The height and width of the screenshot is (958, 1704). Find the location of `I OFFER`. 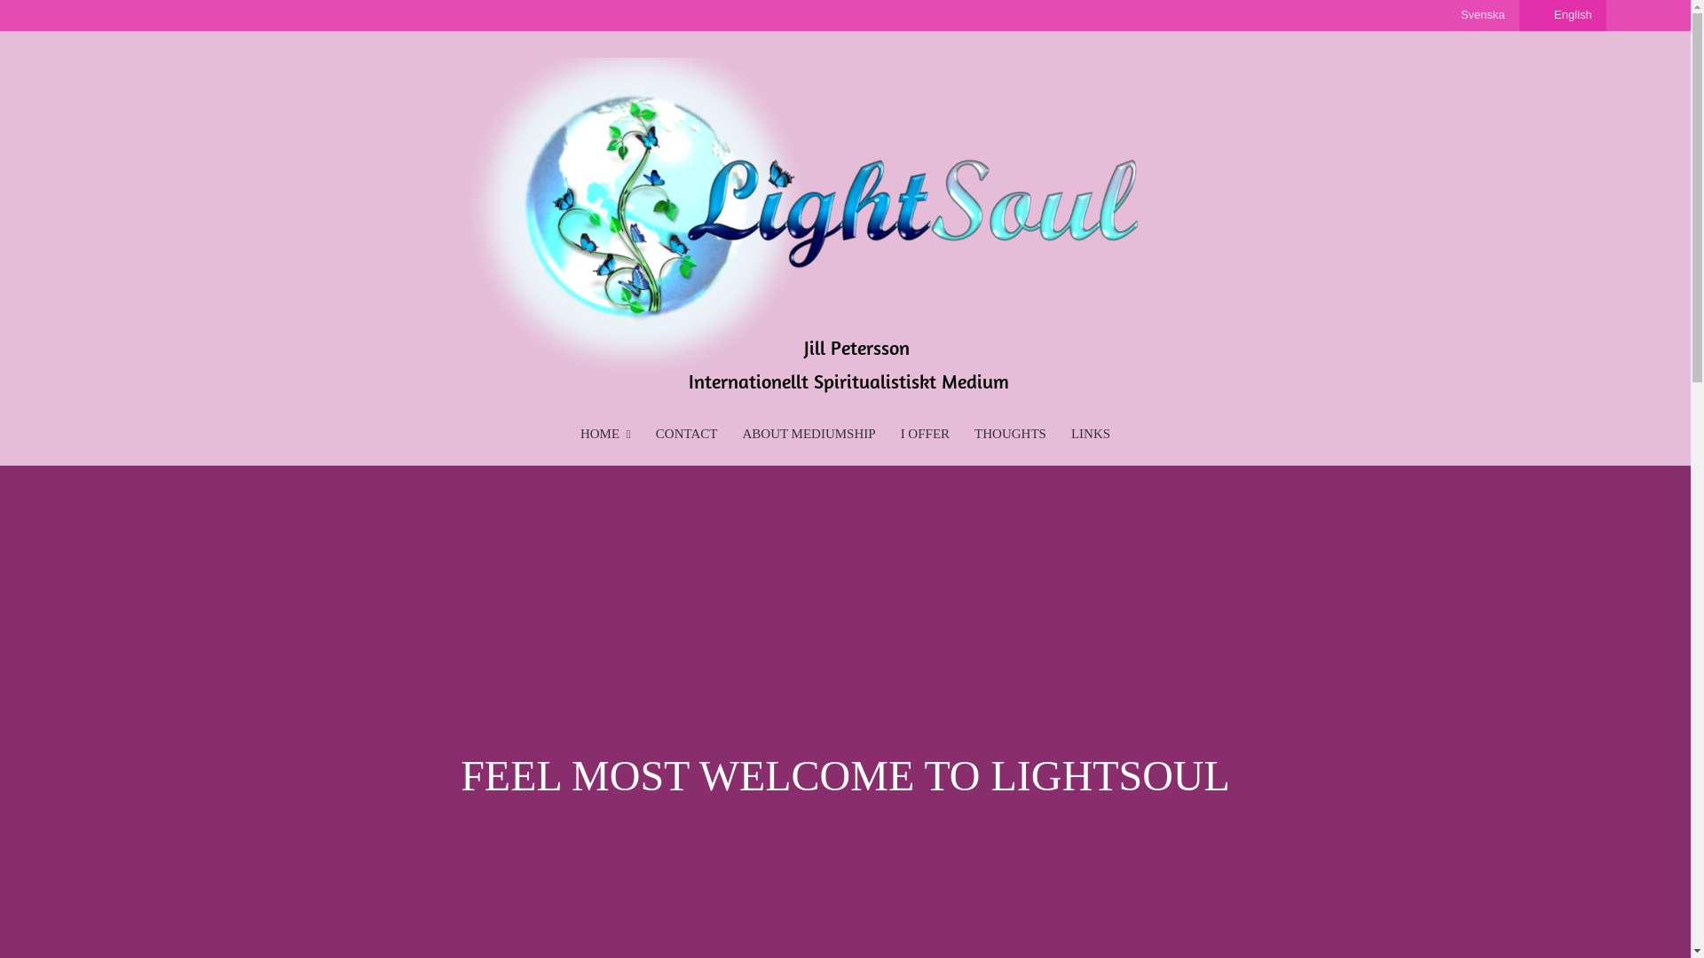

I OFFER is located at coordinates (925, 435).